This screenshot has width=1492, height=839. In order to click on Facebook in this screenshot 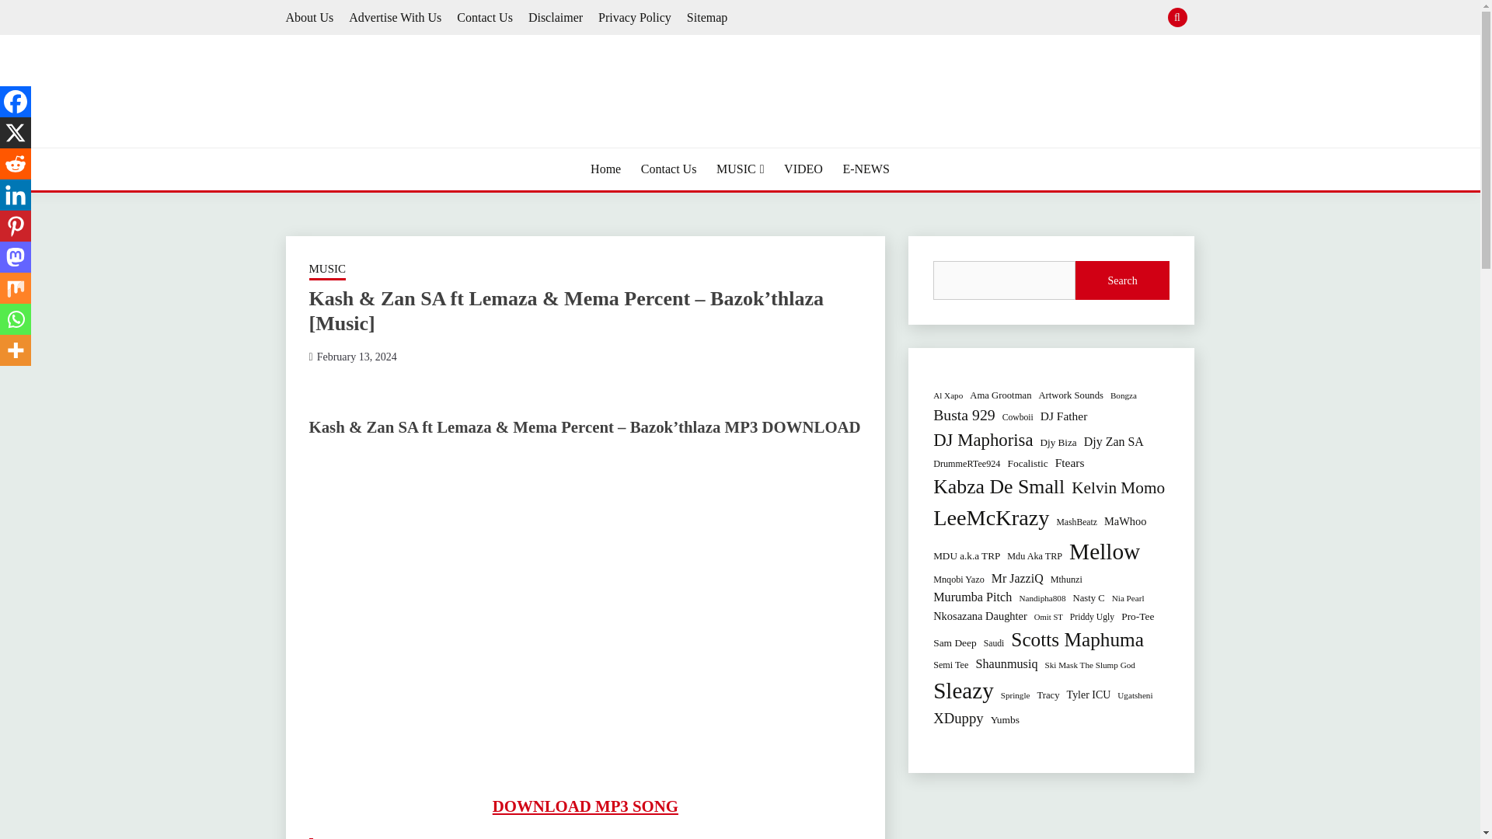, I will do `click(16, 102)`.